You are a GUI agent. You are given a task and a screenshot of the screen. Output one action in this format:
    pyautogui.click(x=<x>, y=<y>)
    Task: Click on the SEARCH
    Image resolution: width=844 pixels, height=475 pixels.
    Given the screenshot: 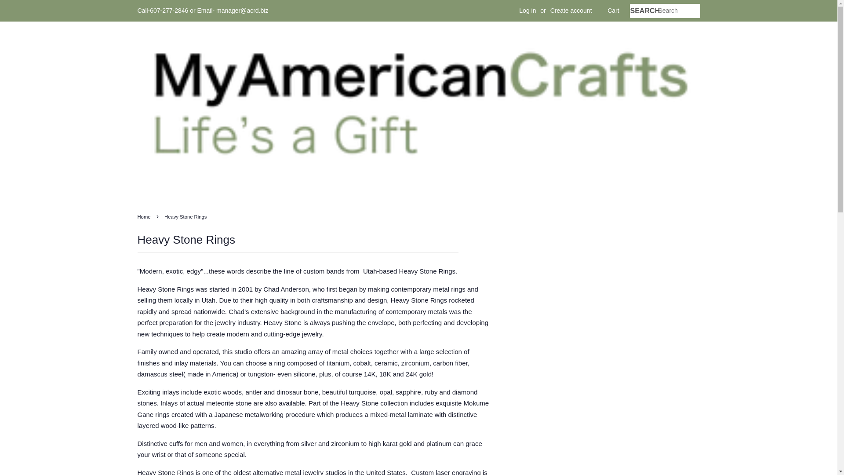 What is the action you would take?
    pyautogui.click(x=644, y=11)
    